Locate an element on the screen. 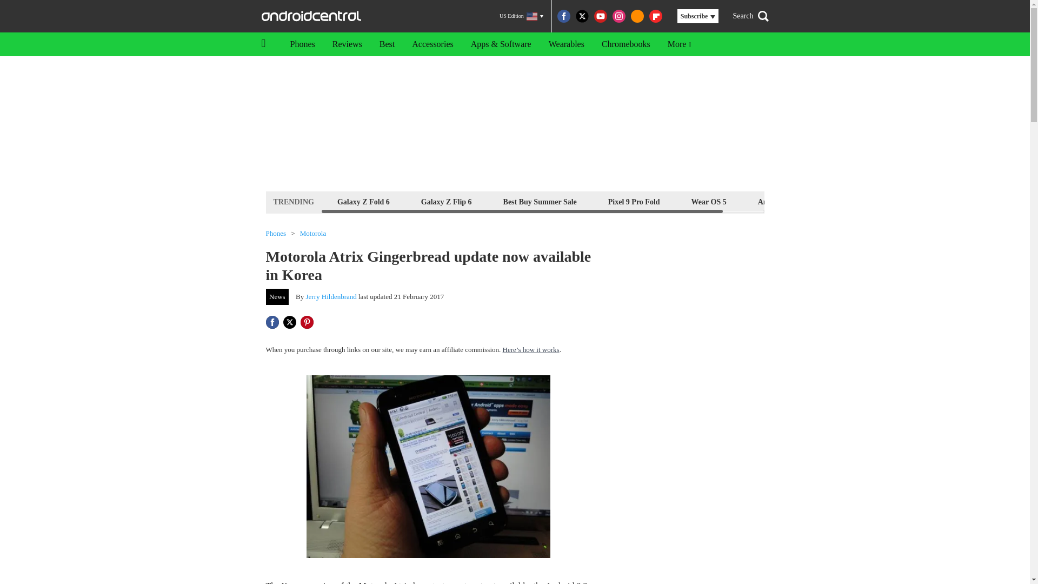  News is located at coordinates (277, 296).